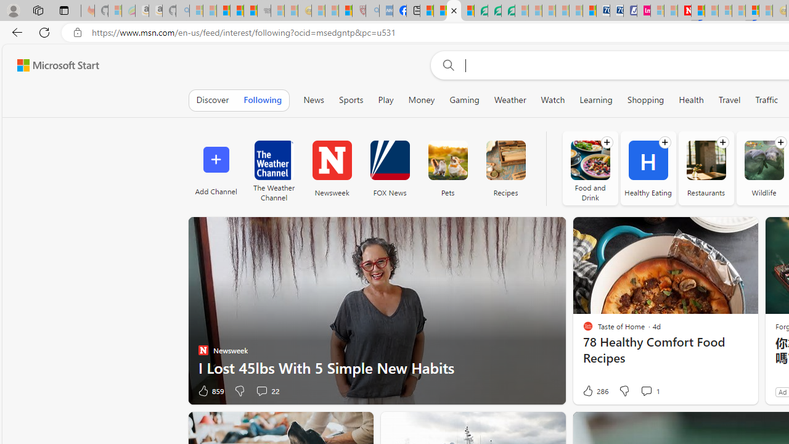 This screenshot has width=789, height=444. I want to click on View comments 22 Comment, so click(266, 391).